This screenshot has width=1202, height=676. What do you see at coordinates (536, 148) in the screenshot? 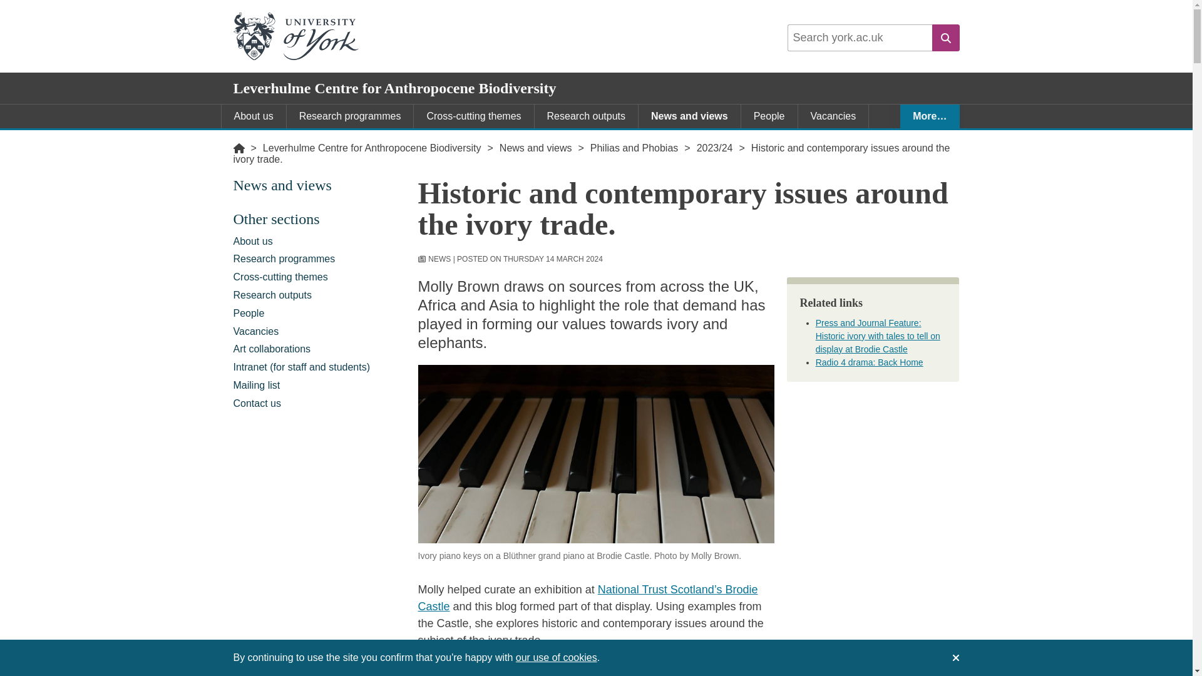
I see `News and views` at bounding box center [536, 148].